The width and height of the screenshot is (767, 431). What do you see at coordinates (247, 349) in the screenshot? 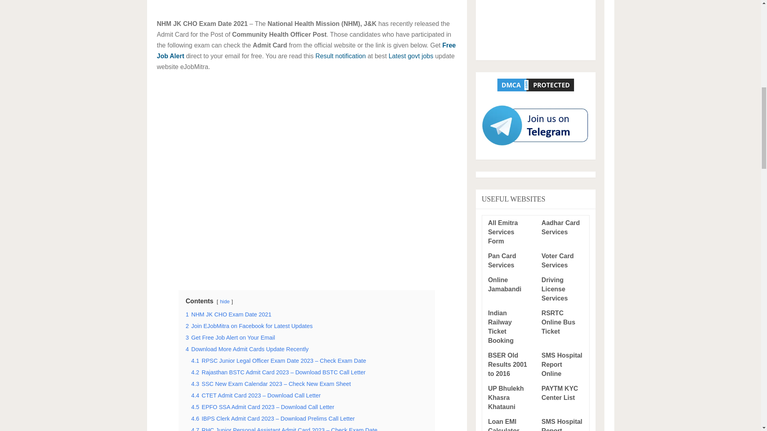
I see `4 Download More Admit Cards Update Recently` at bounding box center [247, 349].